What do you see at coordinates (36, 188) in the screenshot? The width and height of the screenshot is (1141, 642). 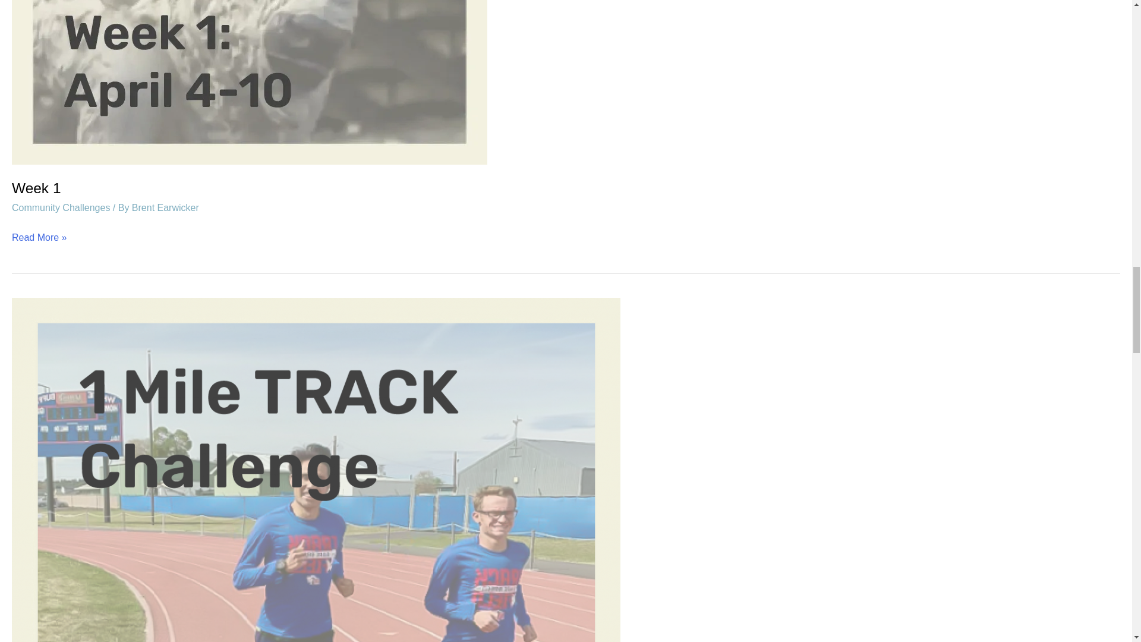 I see `Week 1` at bounding box center [36, 188].